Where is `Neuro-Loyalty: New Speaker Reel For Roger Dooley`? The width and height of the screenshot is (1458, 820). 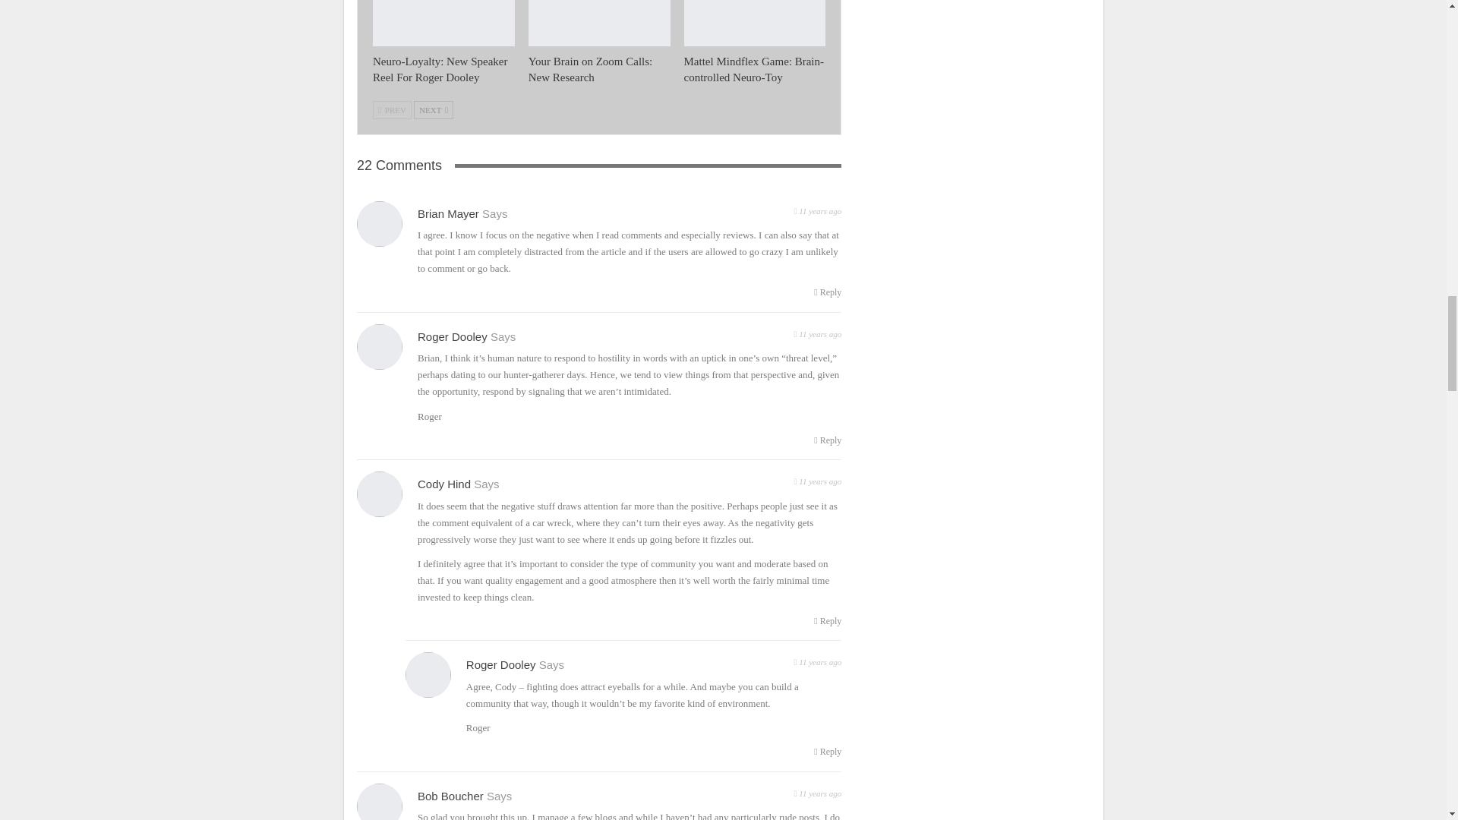 Neuro-Loyalty: New Speaker Reel For Roger Dooley is located at coordinates (443, 23).